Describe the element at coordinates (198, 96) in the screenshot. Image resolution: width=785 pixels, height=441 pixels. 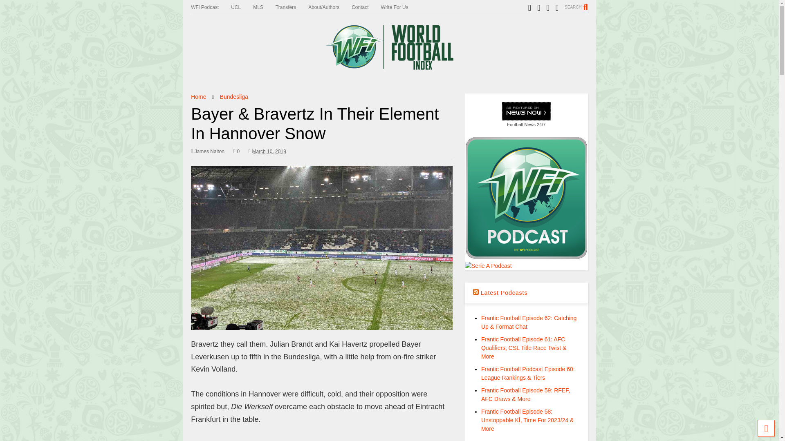
I see `Home` at that location.